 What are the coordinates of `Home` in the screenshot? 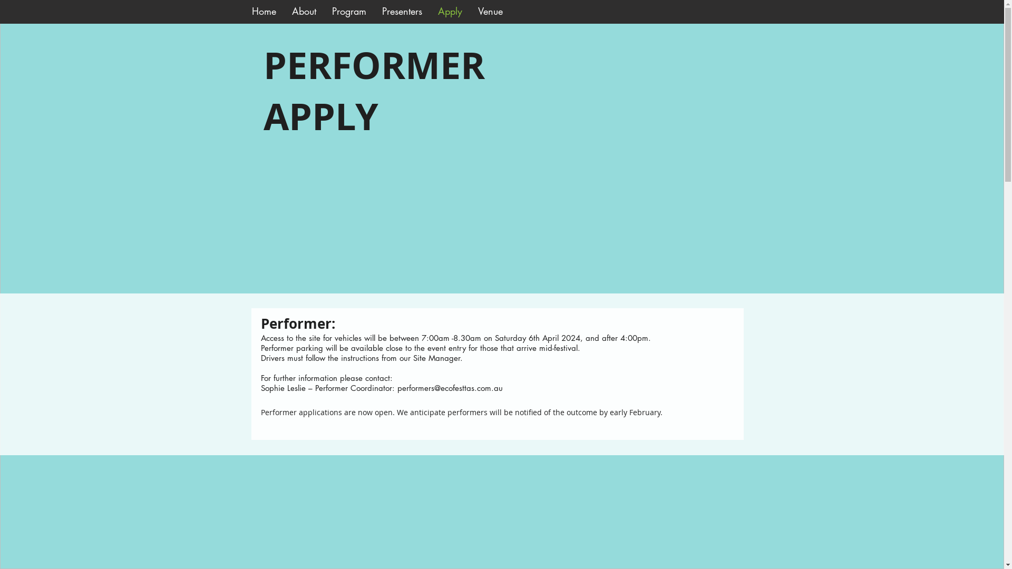 It's located at (264, 12).